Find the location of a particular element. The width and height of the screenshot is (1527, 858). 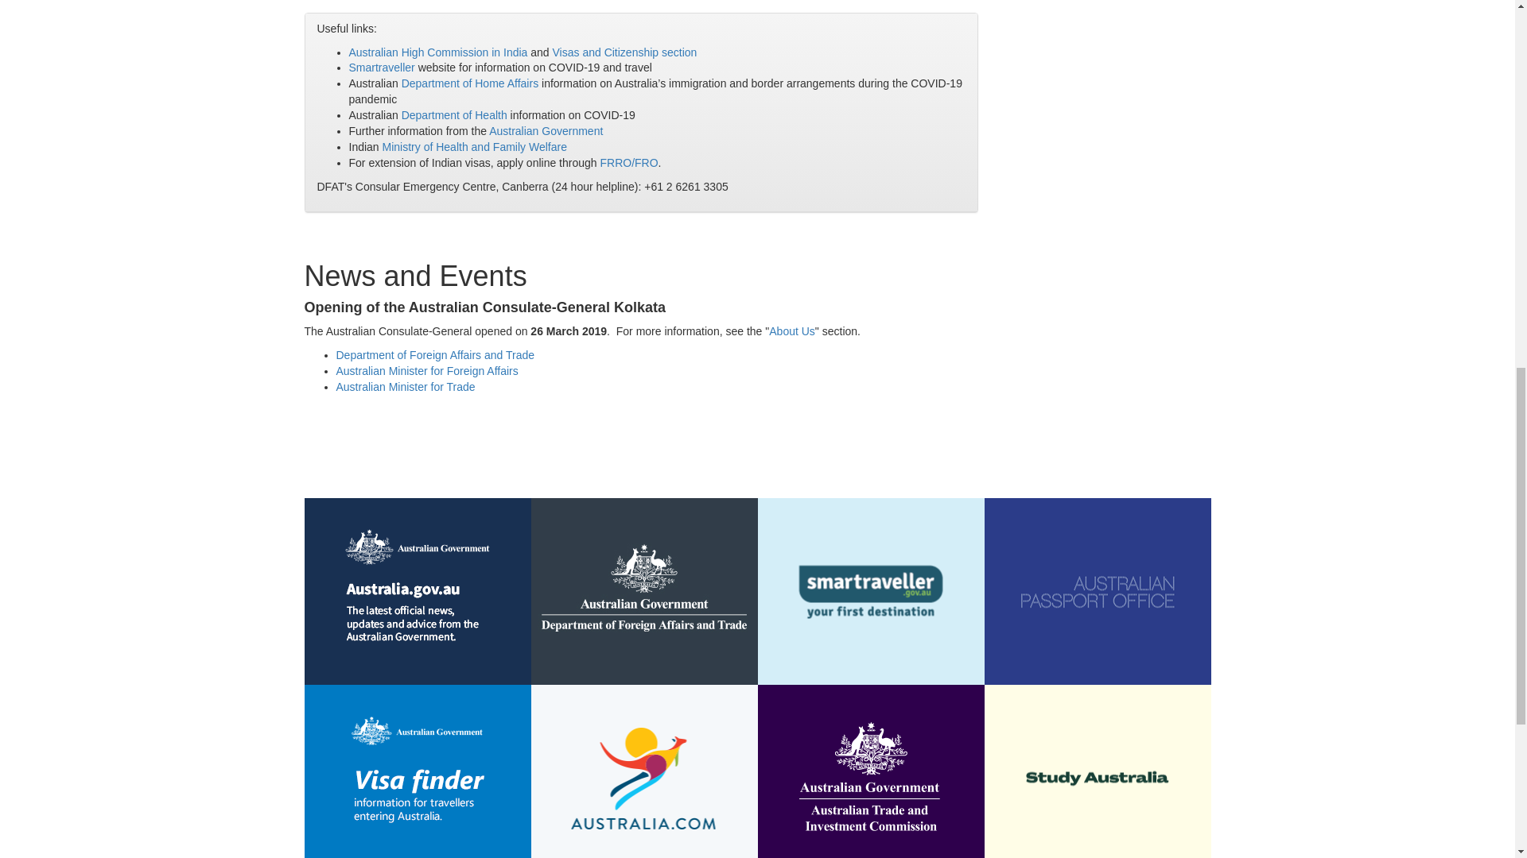

Australian Minister for Foreign Affairs is located at coordinates (426, 371).